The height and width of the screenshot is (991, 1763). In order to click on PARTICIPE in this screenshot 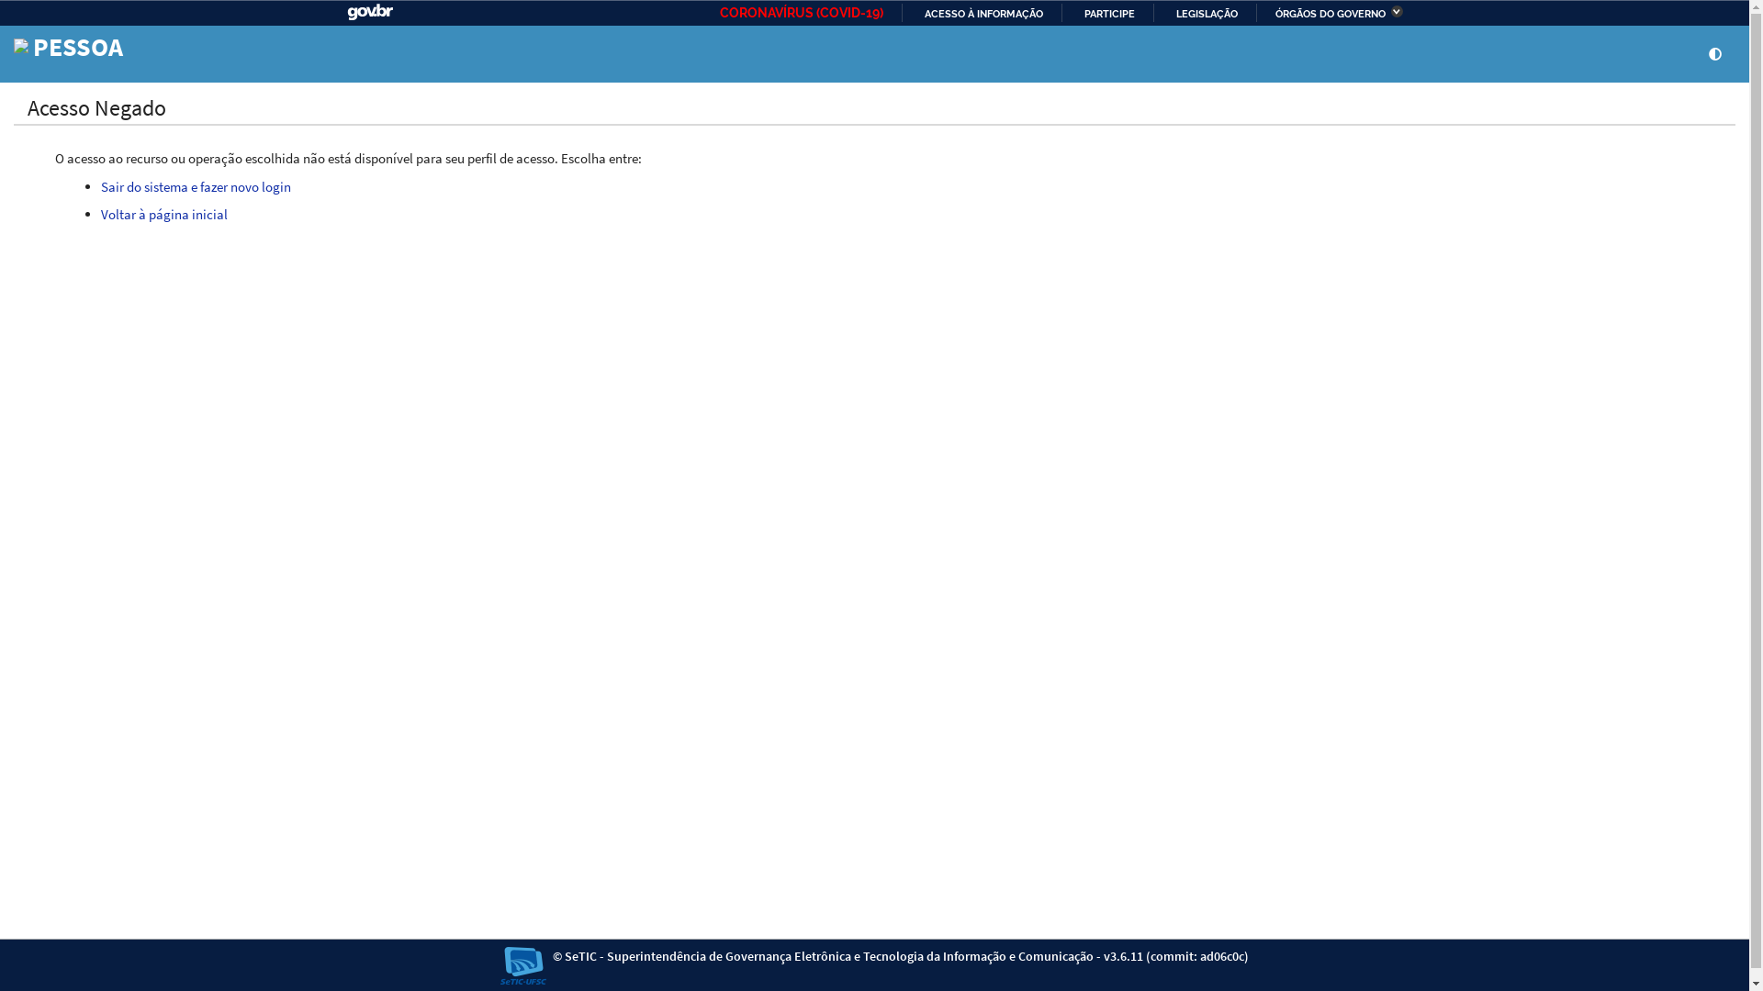, I will do `click(1102, 14)`.